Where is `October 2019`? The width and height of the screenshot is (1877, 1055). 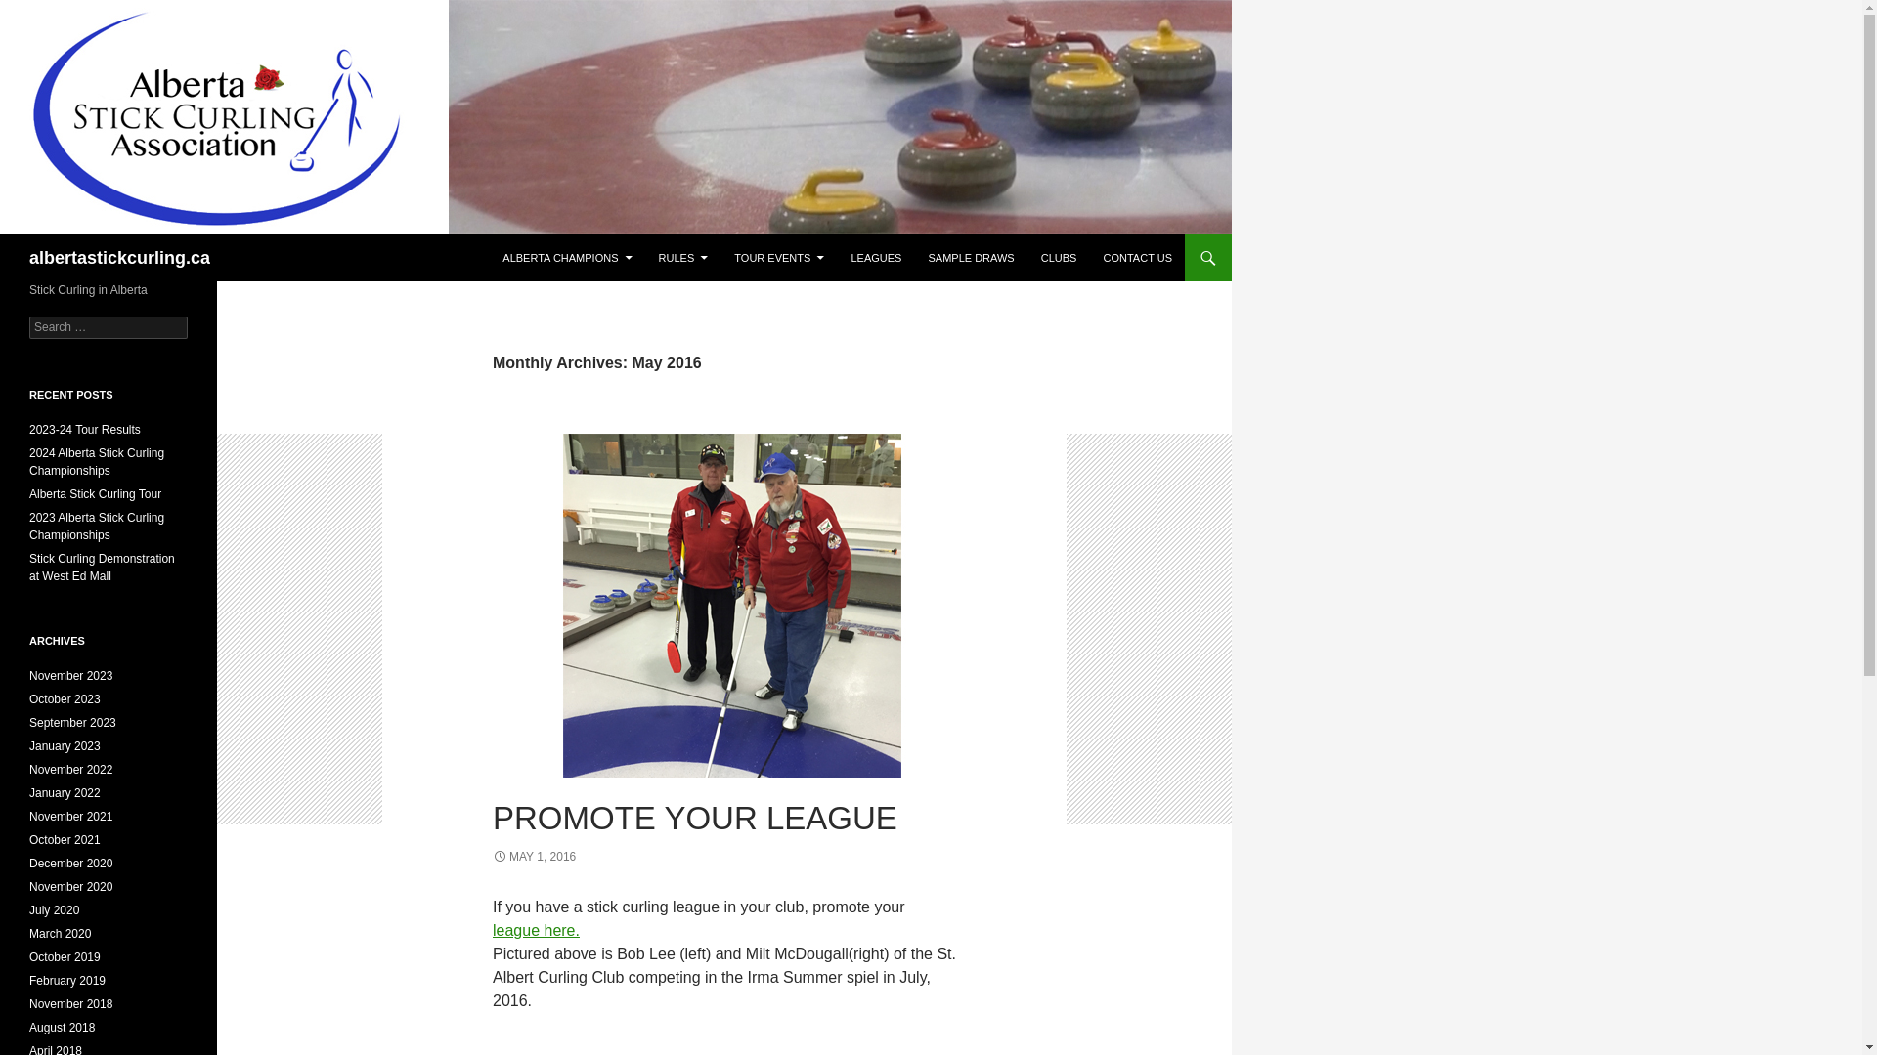 October 2019 is located at coordinates (65, 957).